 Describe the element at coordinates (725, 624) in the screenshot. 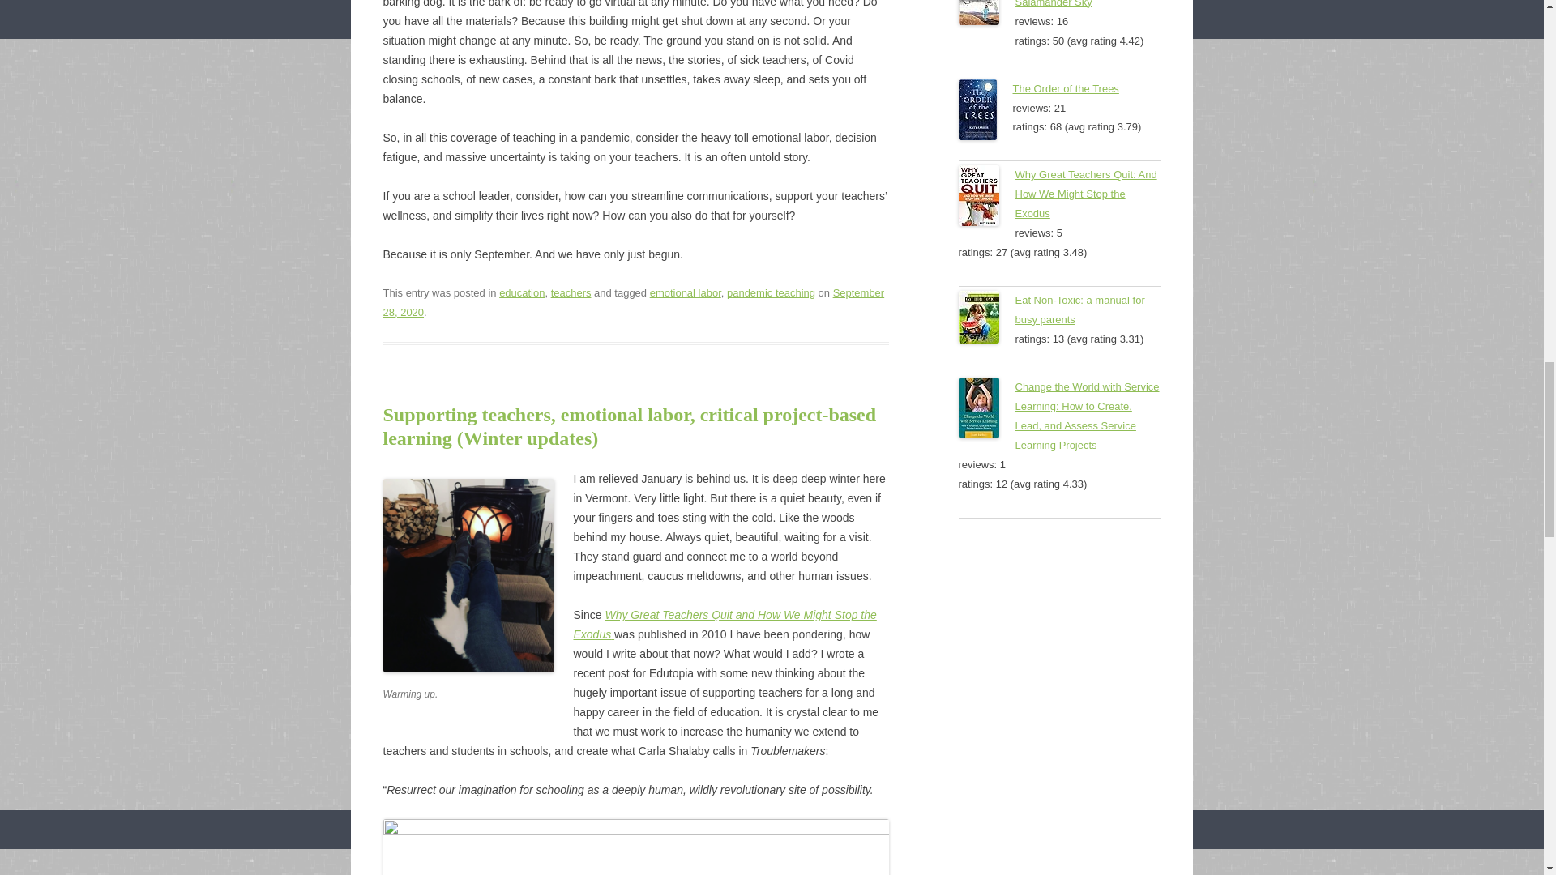

I see `Why Great Teachers Quit and How We Might Stop the Exodus` at that location.